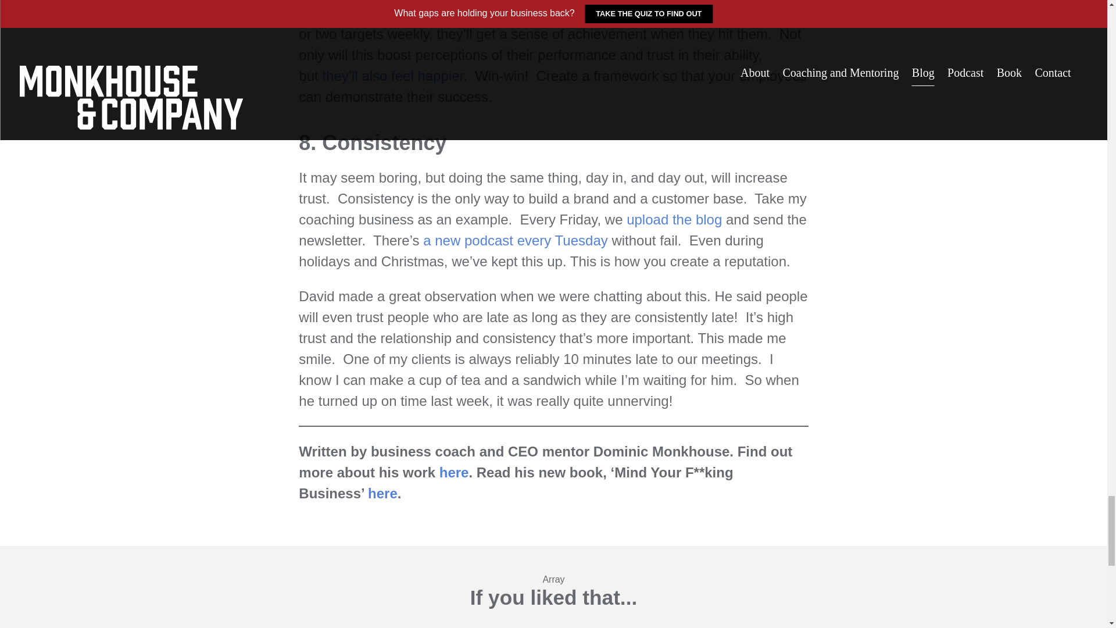 The image size is (1116, 628). Describe the element at coordinates (359, 13) in the screenshot. I see `OKRs` at that location.